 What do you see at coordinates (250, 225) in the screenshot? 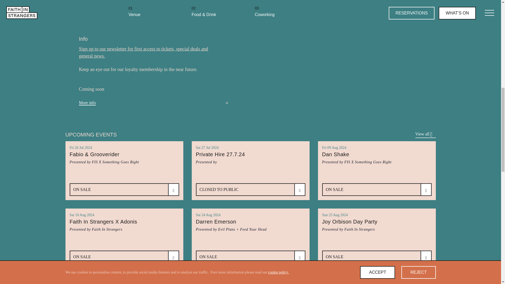
I see `Darren Emerson` at bounding box center [250, 225].